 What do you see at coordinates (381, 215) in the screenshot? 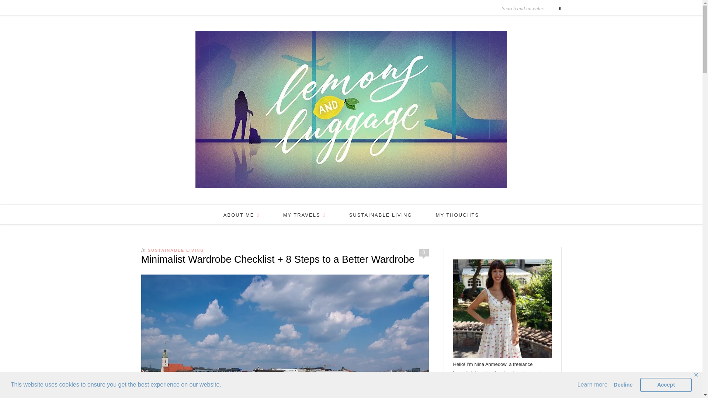
I see `SUSTAINABLE LIVING` at bounding box center [381, 215].